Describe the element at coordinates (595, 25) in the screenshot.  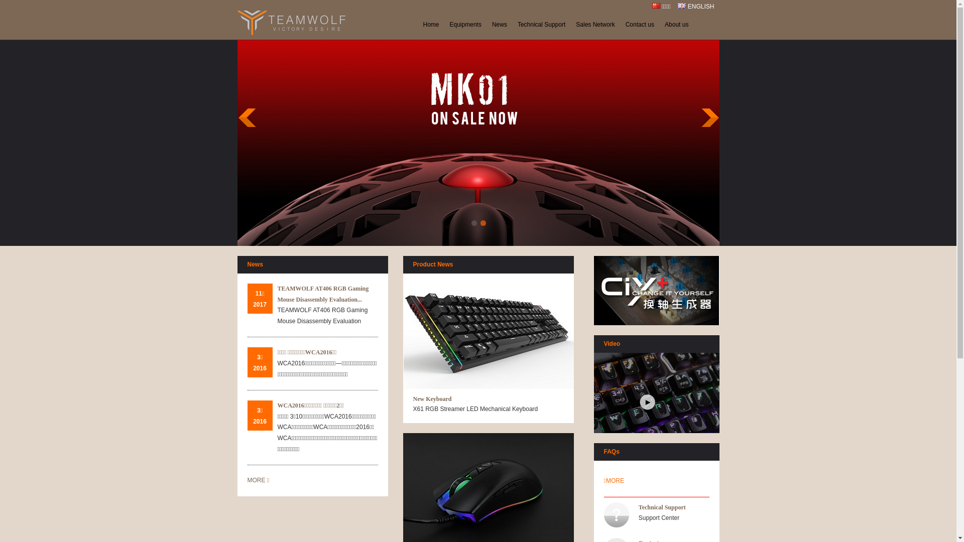
I see `Sales Network` at that location.